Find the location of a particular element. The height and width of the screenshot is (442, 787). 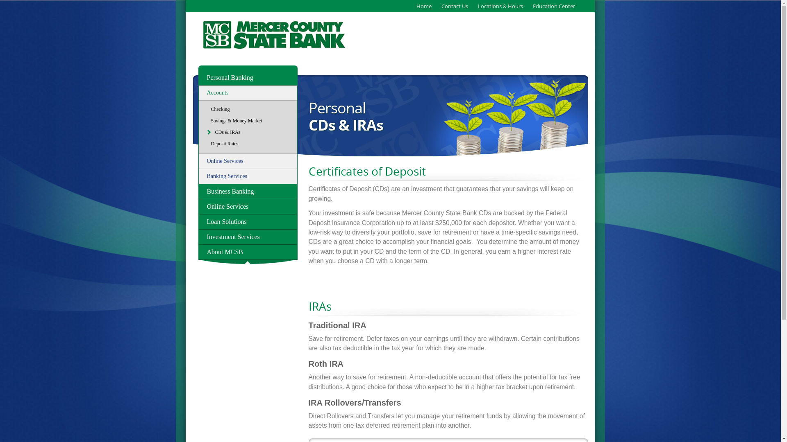

Savings & Money Market is located at coordinates (249, 121).